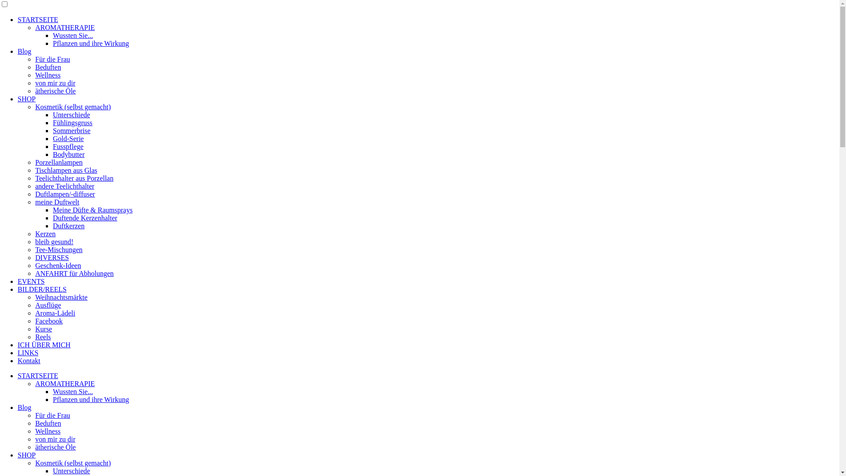 The width and height of the screenshot is (846, 476). I want to click on Bodybutter, so click(69, 154).